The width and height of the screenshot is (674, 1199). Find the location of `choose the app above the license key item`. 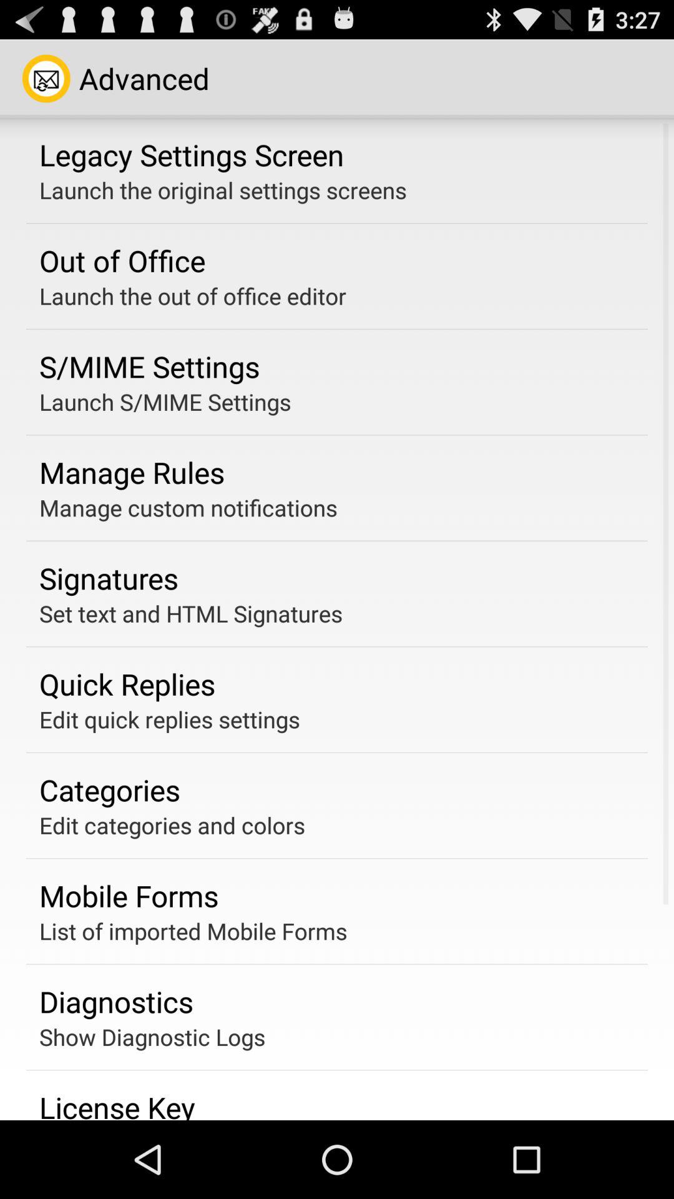

choose the app above the license key item is located at coordinates (152, 1037).